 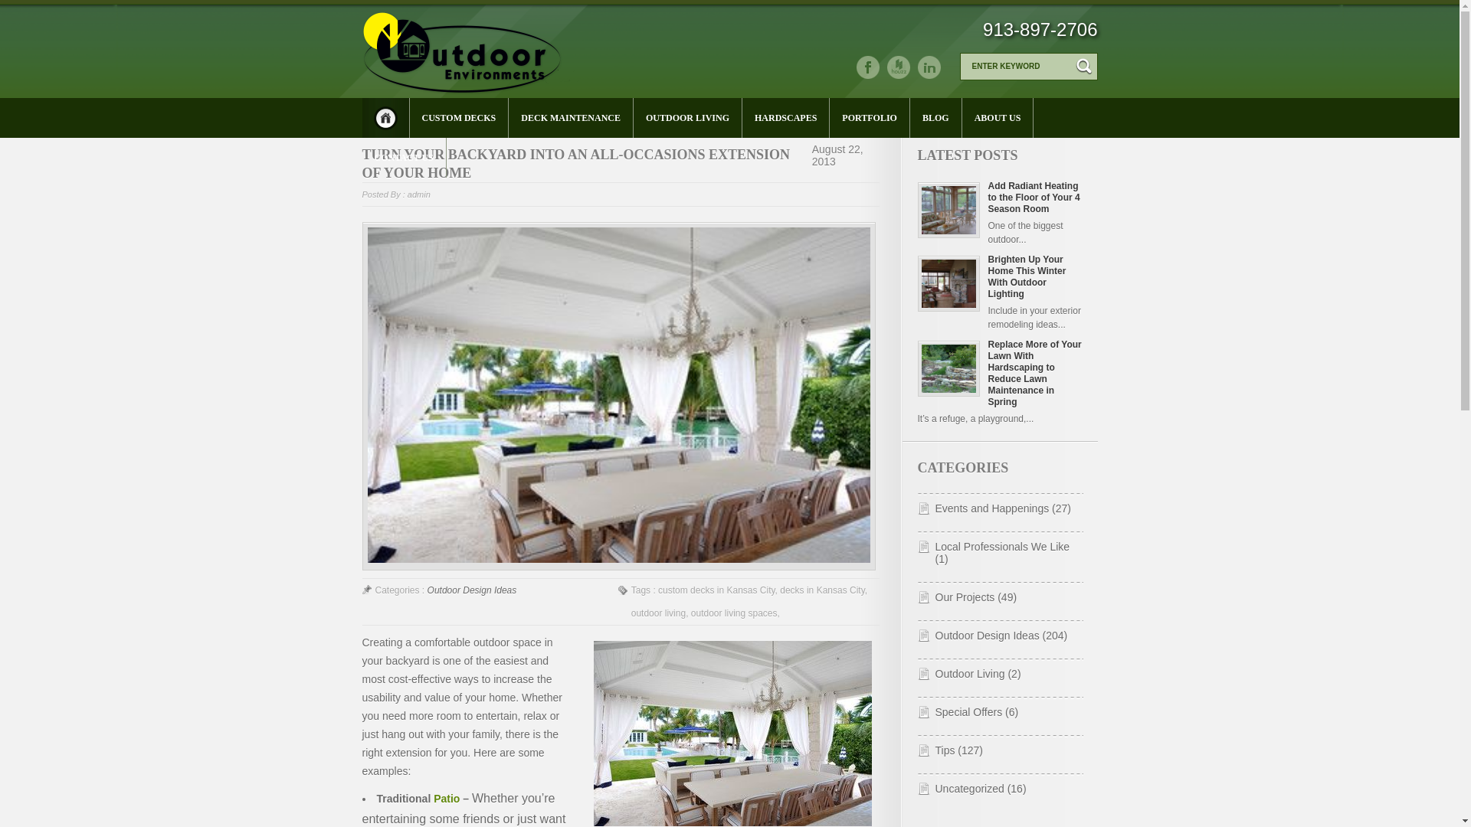 I want to click on PORTFOLIO, so click(x=870, y=118).